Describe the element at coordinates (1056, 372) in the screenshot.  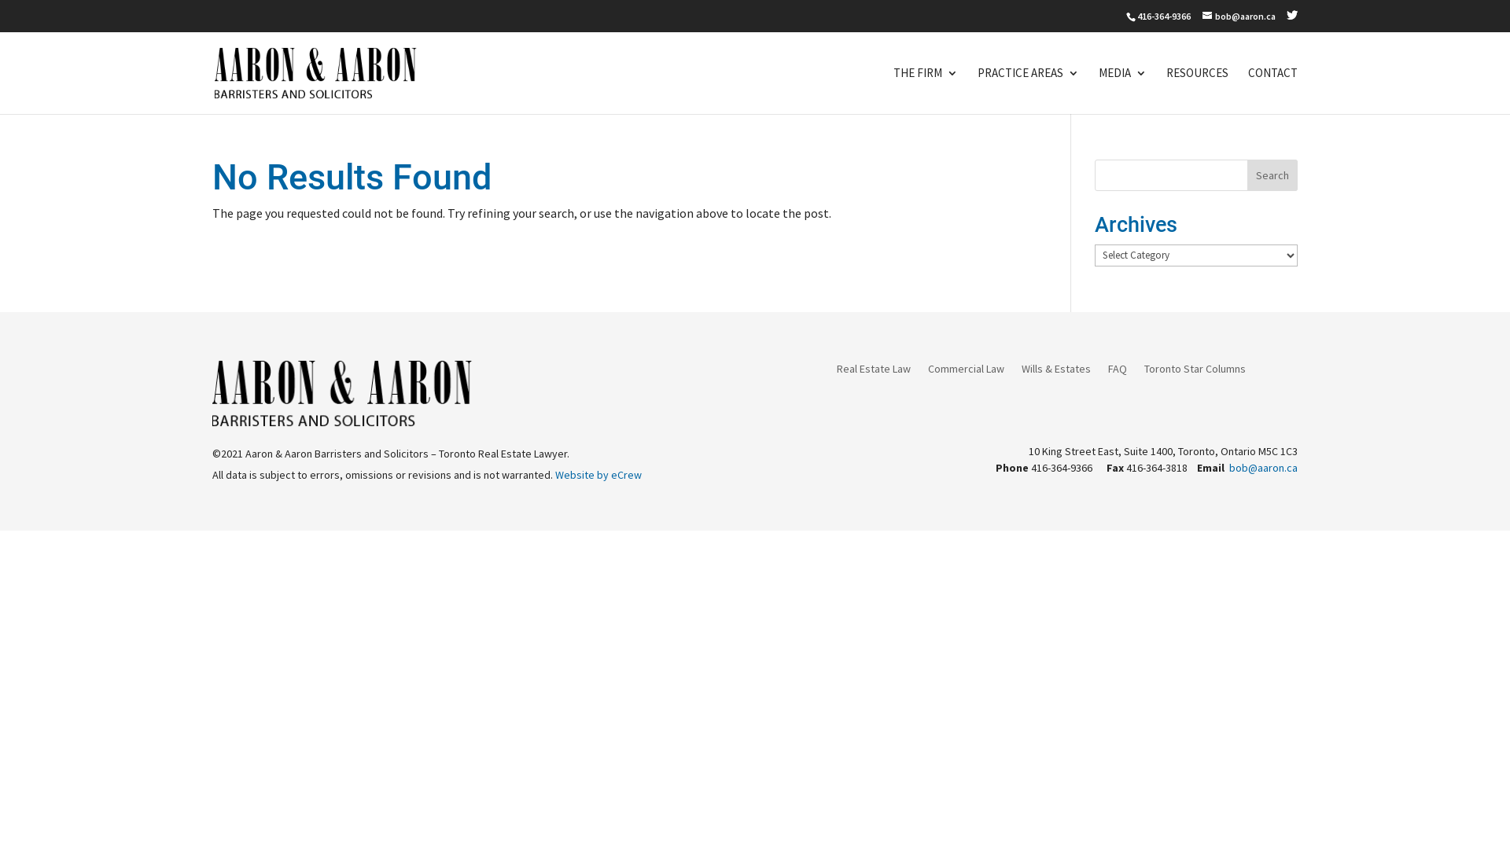
I see `Wills & Estates` at that location.